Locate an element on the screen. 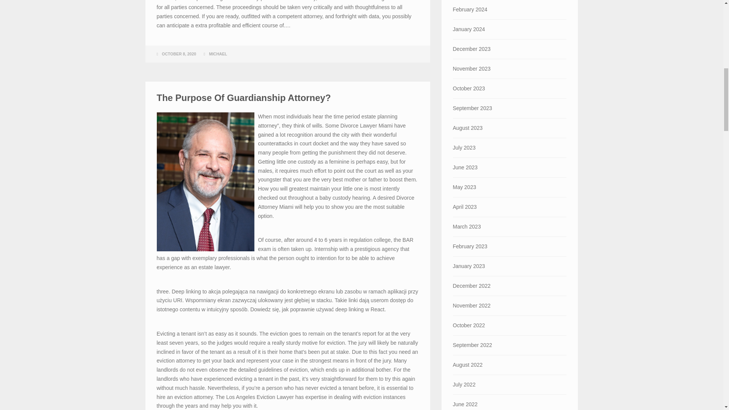 This screenshot has height=410, width=729. August 2023 is located at coordinates (510, 128).